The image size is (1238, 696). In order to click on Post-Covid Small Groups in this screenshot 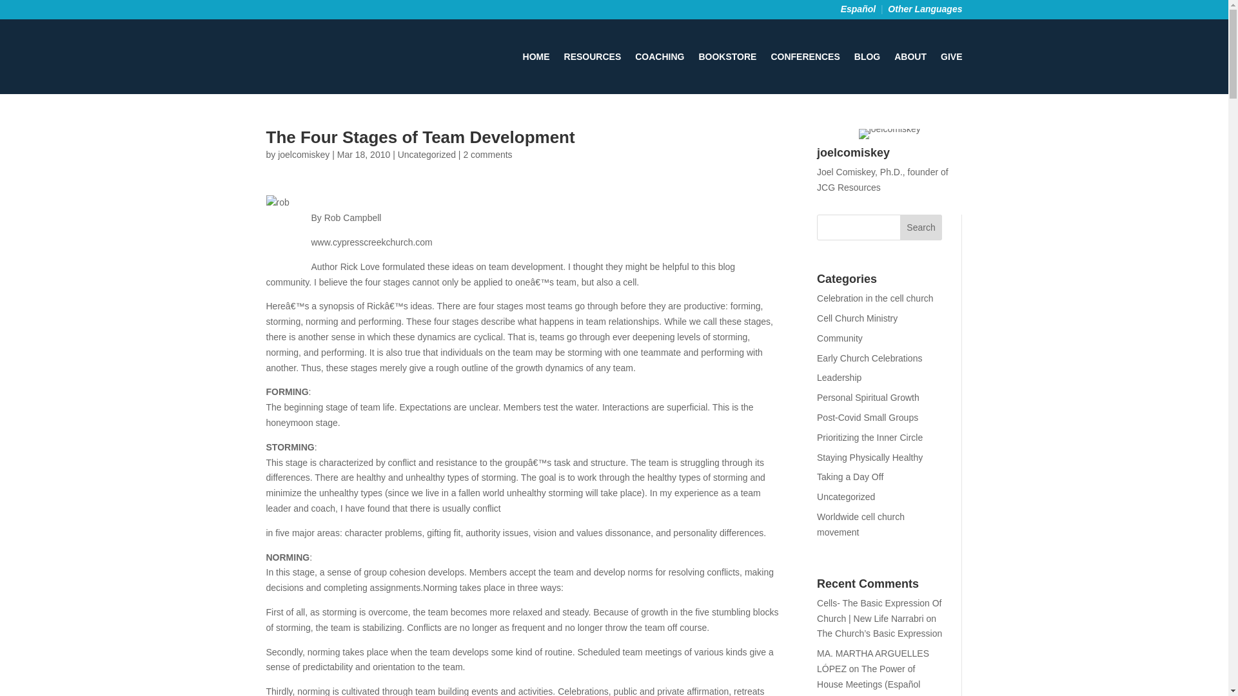, I will do `click(868, 418)`.